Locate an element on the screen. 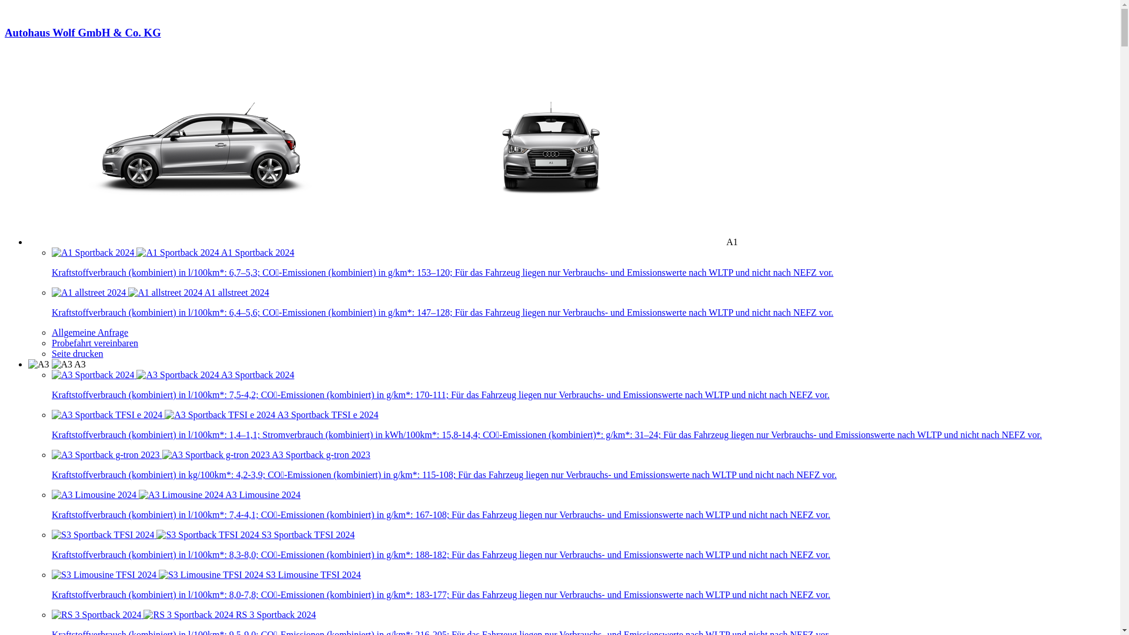 This screenshot has height=635, width=1129. A1 is located at coordinates (383, 242).